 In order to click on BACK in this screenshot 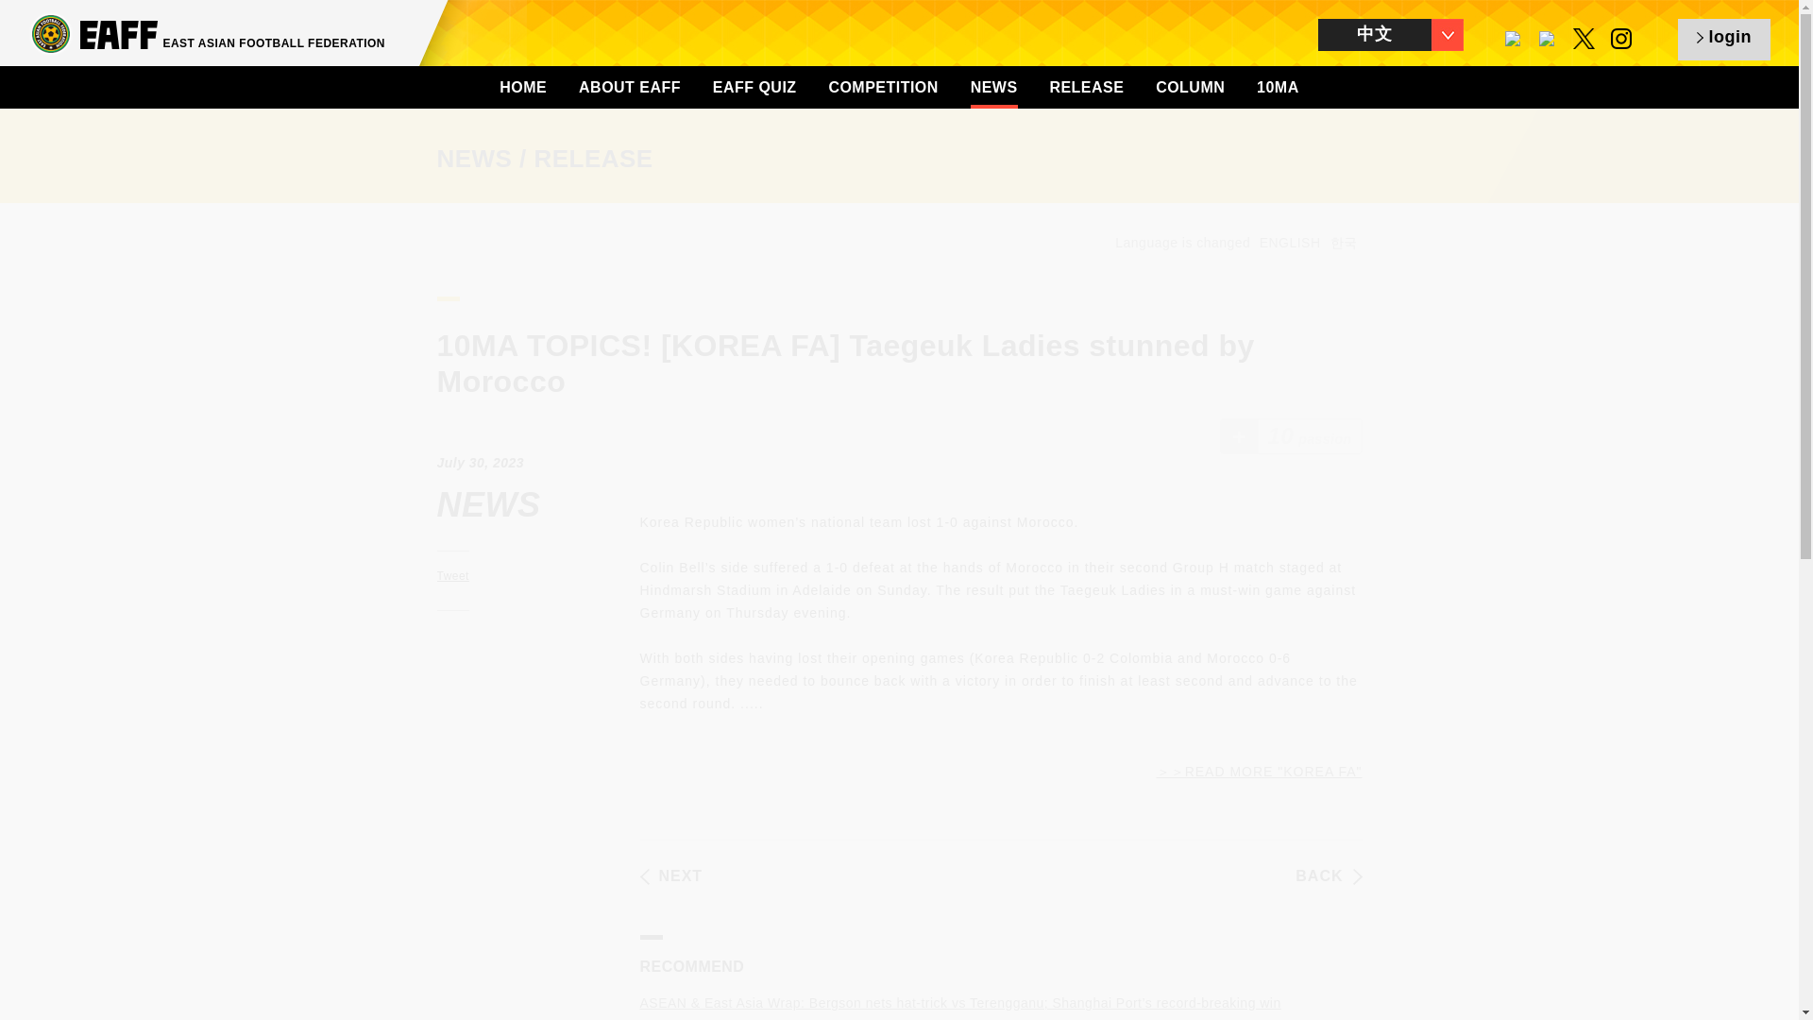, I will do `click(1328, 876)`.